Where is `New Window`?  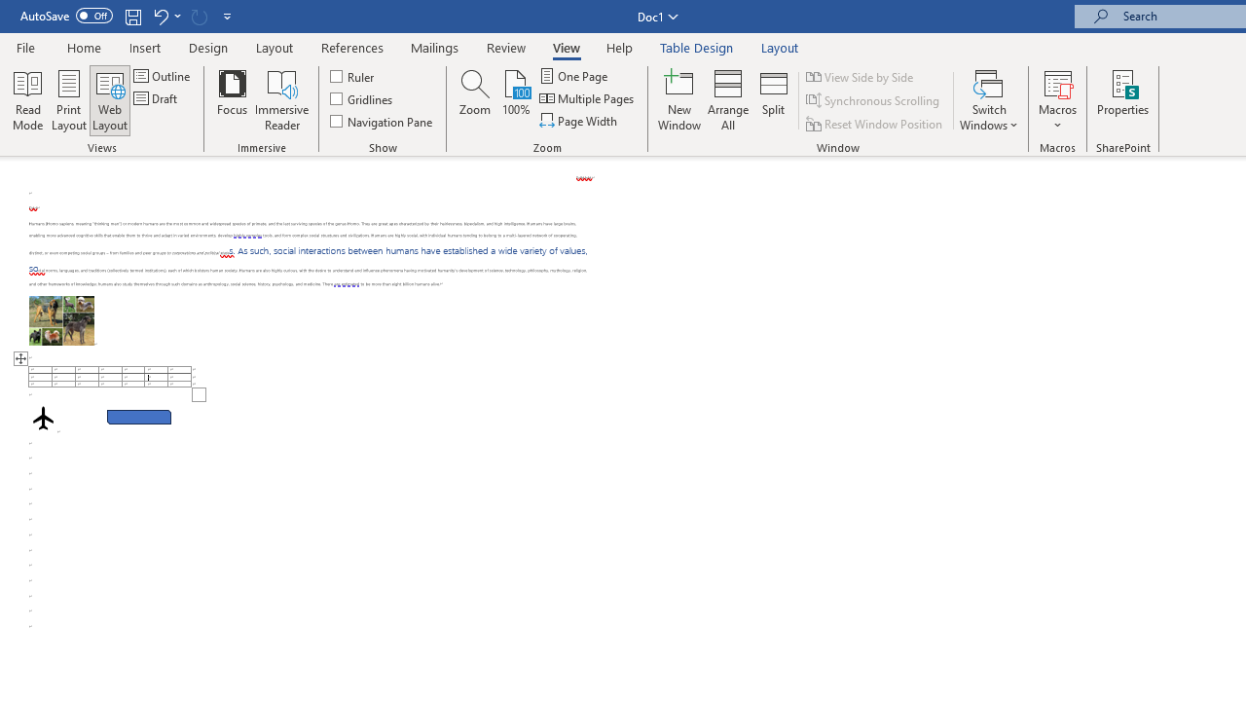 New Window is located at coordinates (679, 99).